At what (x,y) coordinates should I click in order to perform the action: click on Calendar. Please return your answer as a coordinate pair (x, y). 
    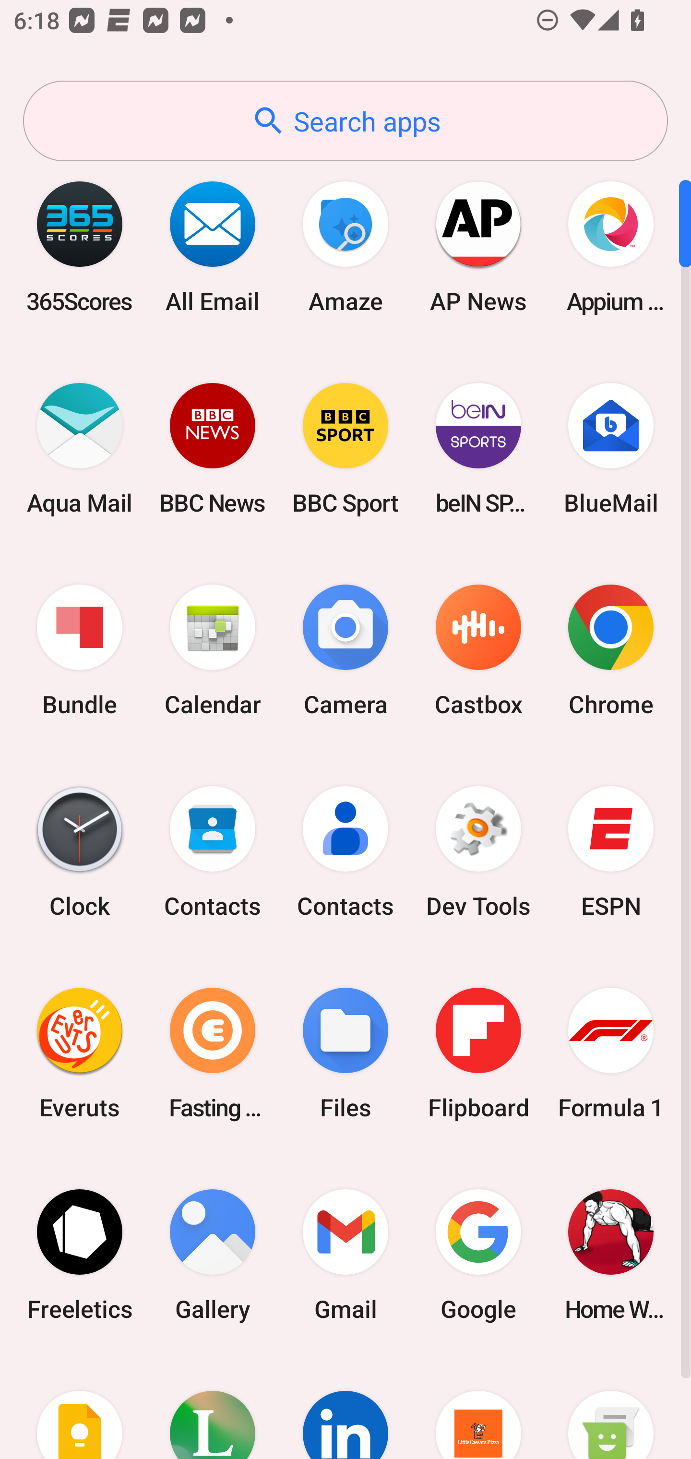
    Looking at the image, I should click on (213, 651).